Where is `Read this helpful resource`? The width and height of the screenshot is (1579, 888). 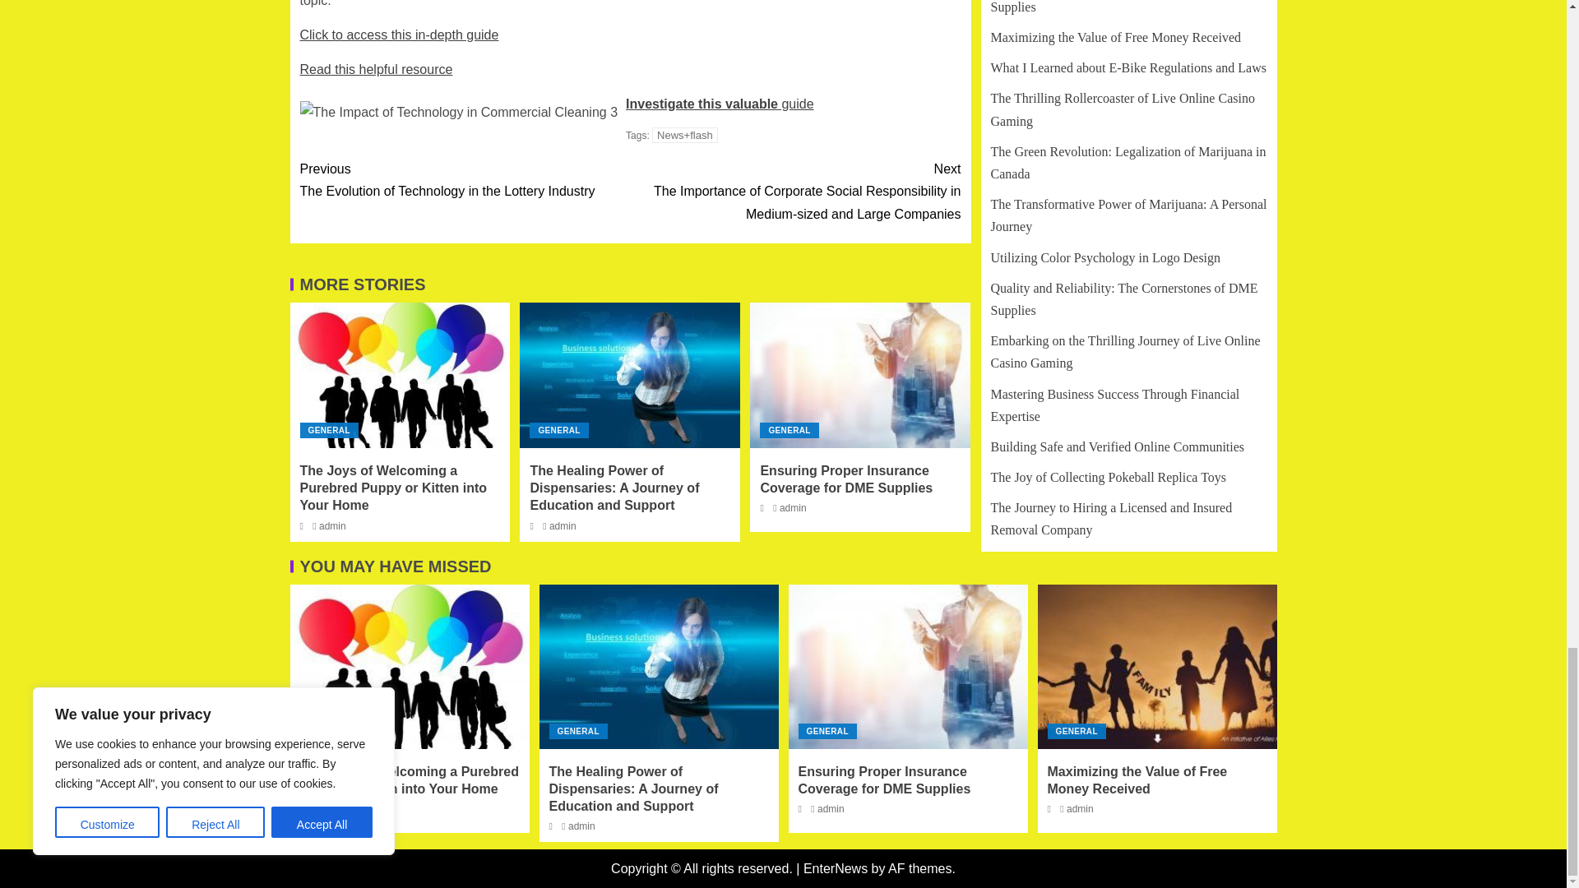 Read this helpful resource is located at coordinates (465, 180).